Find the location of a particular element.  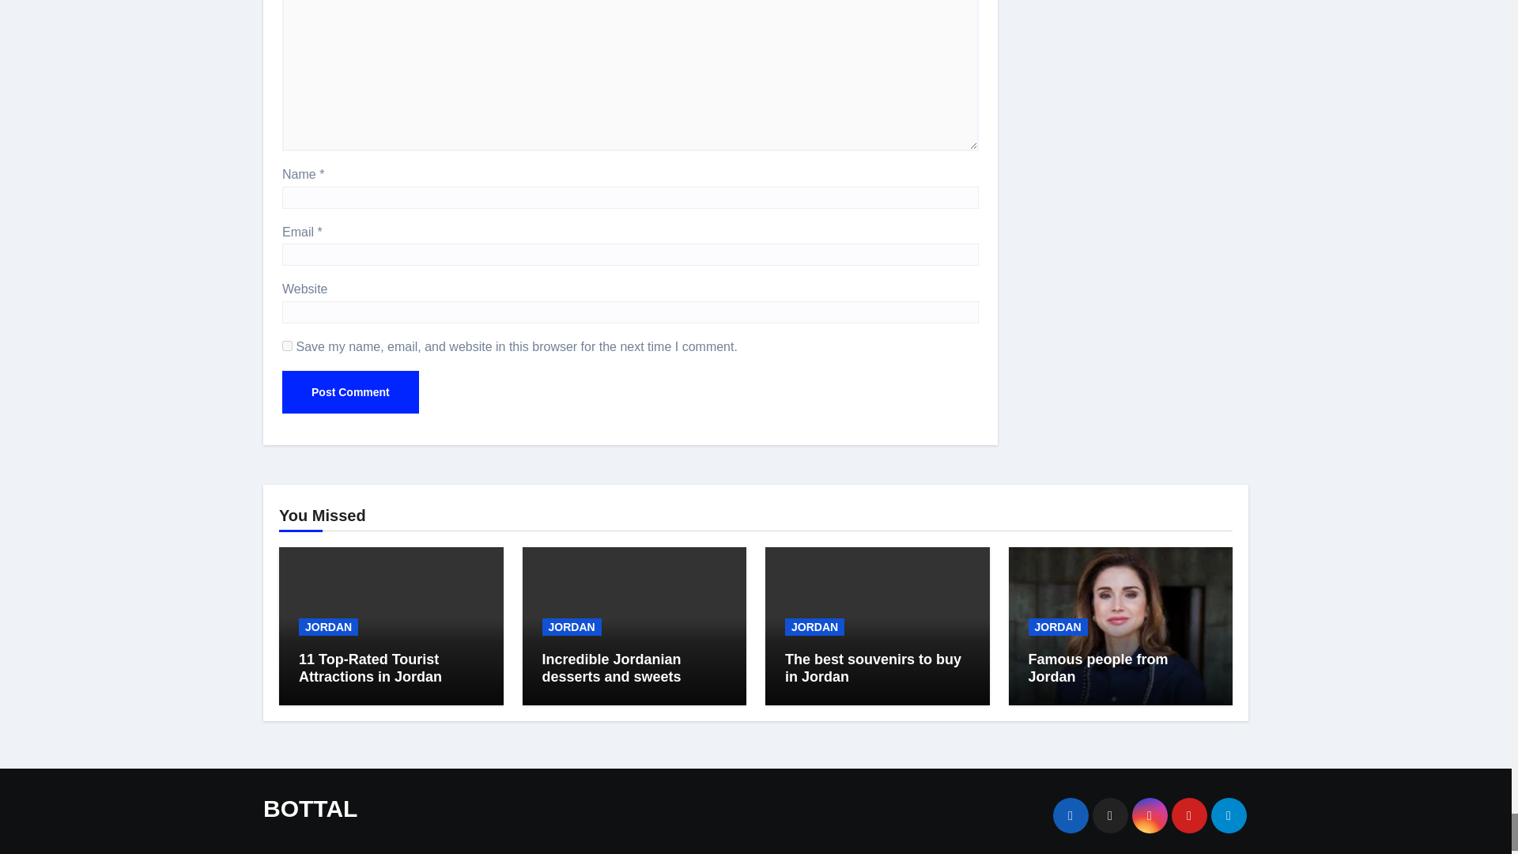

Post Comment is located at coordinates (350, 391).